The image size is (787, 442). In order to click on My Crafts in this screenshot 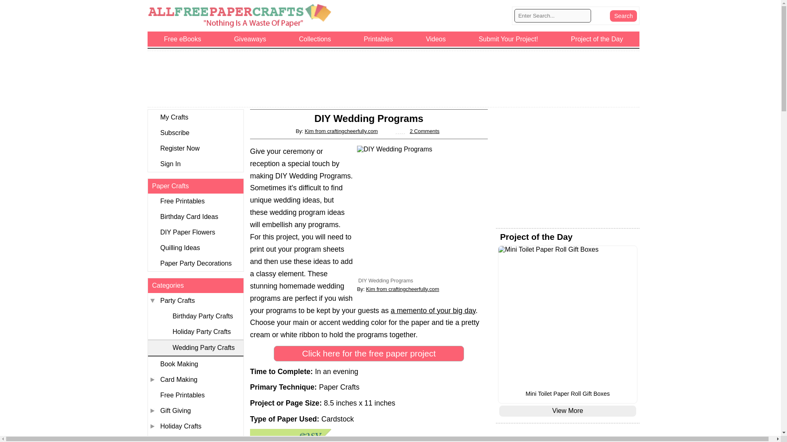, I will do `click(195, 117)`.